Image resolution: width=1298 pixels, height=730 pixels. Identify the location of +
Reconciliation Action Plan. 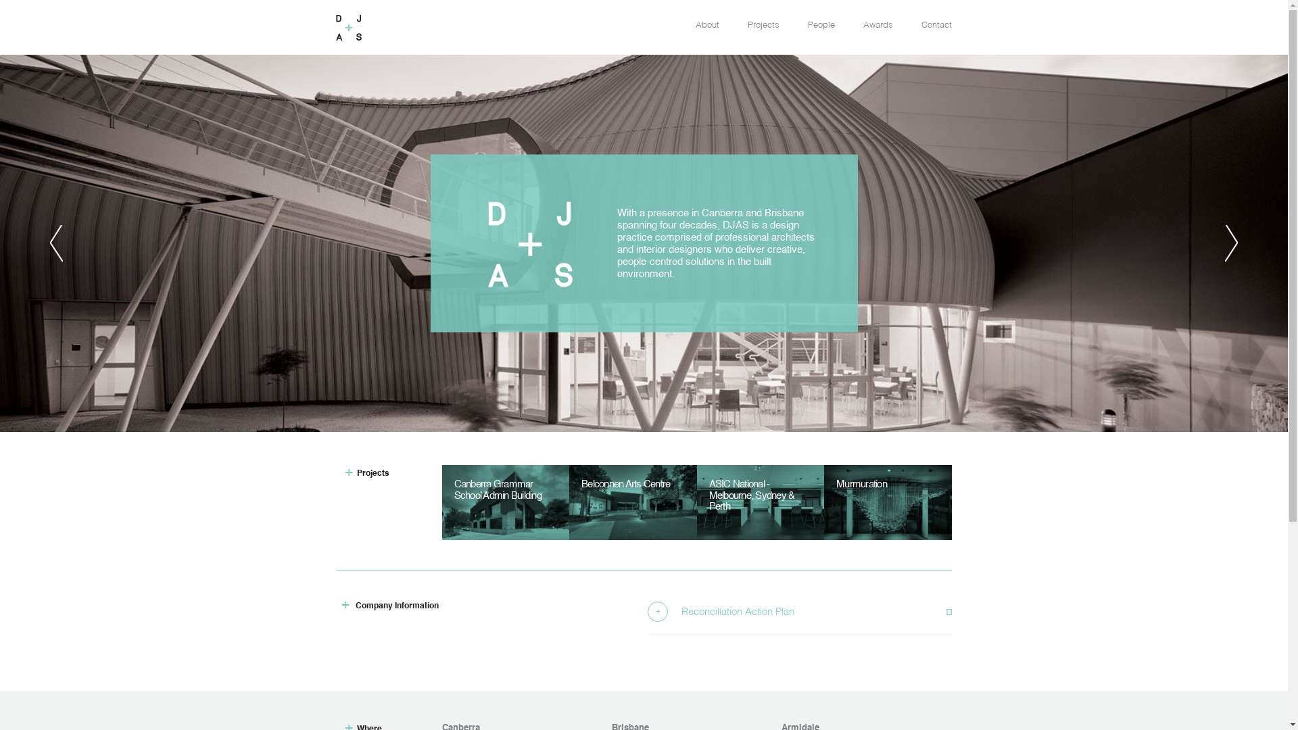
(800, 612).